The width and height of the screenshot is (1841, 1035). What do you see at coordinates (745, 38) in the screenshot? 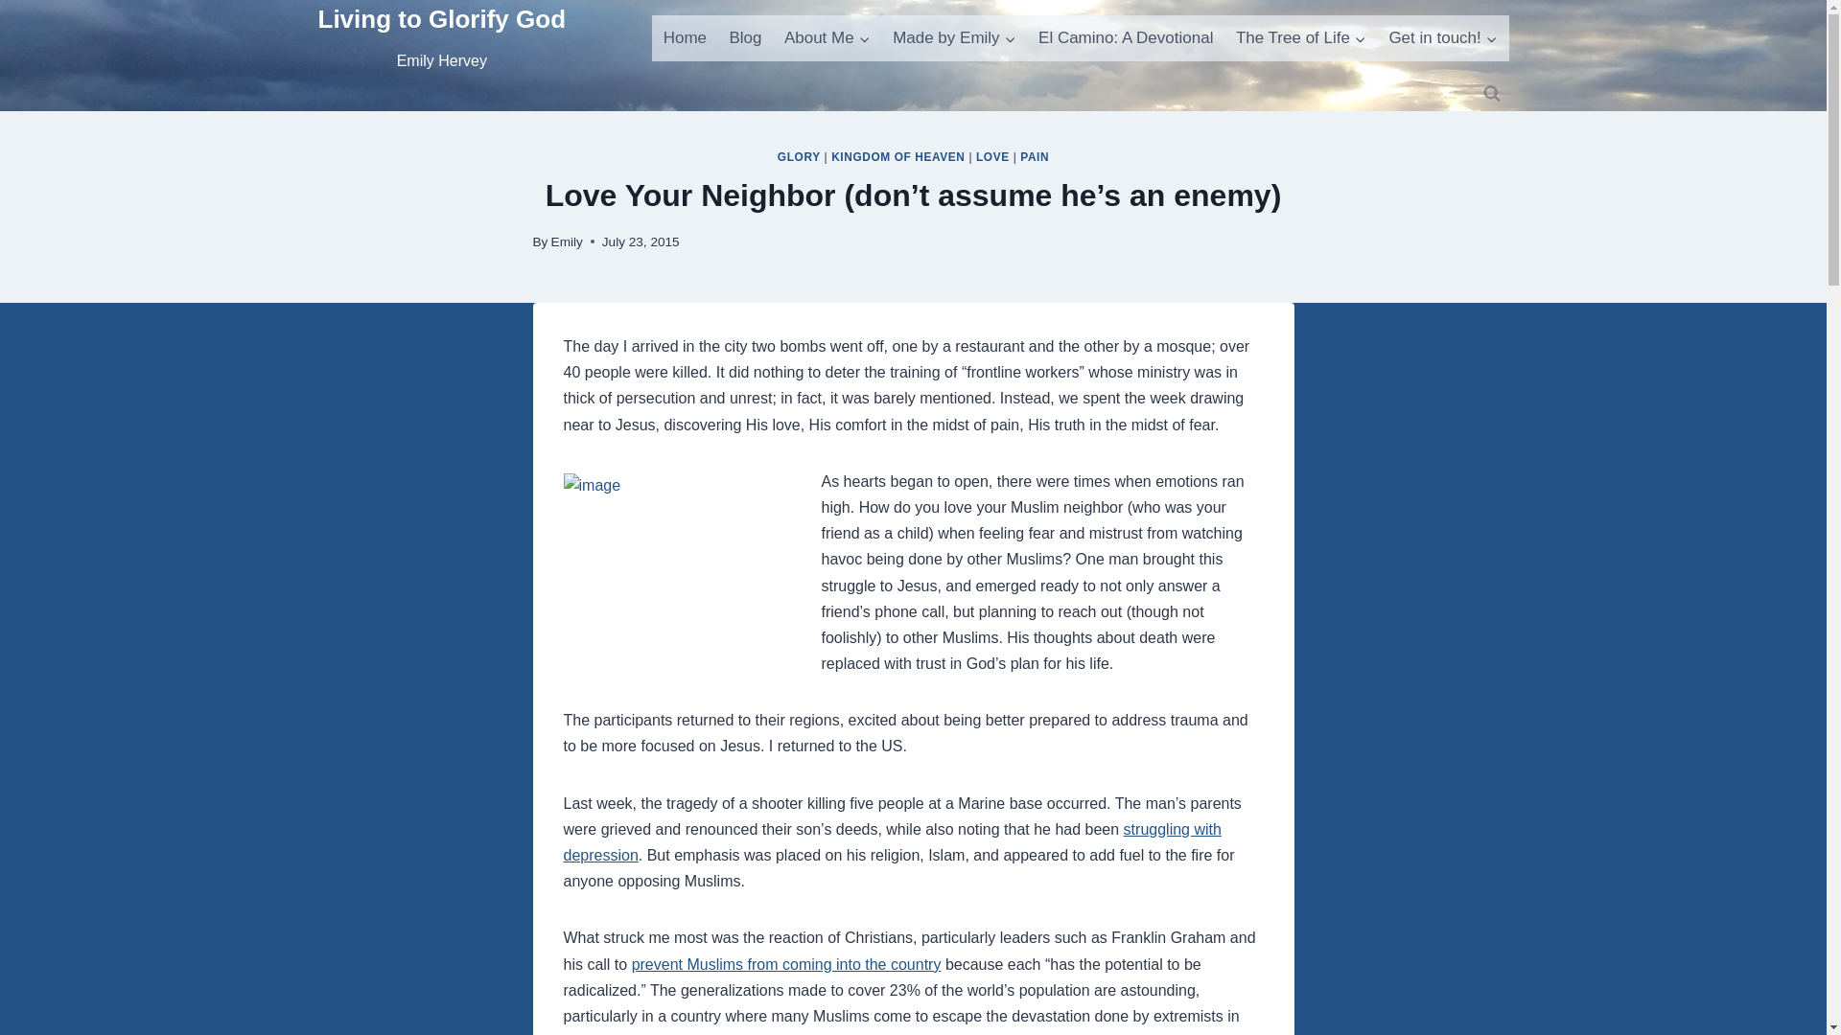
I see `Blog` at bounding box center [745, 38].